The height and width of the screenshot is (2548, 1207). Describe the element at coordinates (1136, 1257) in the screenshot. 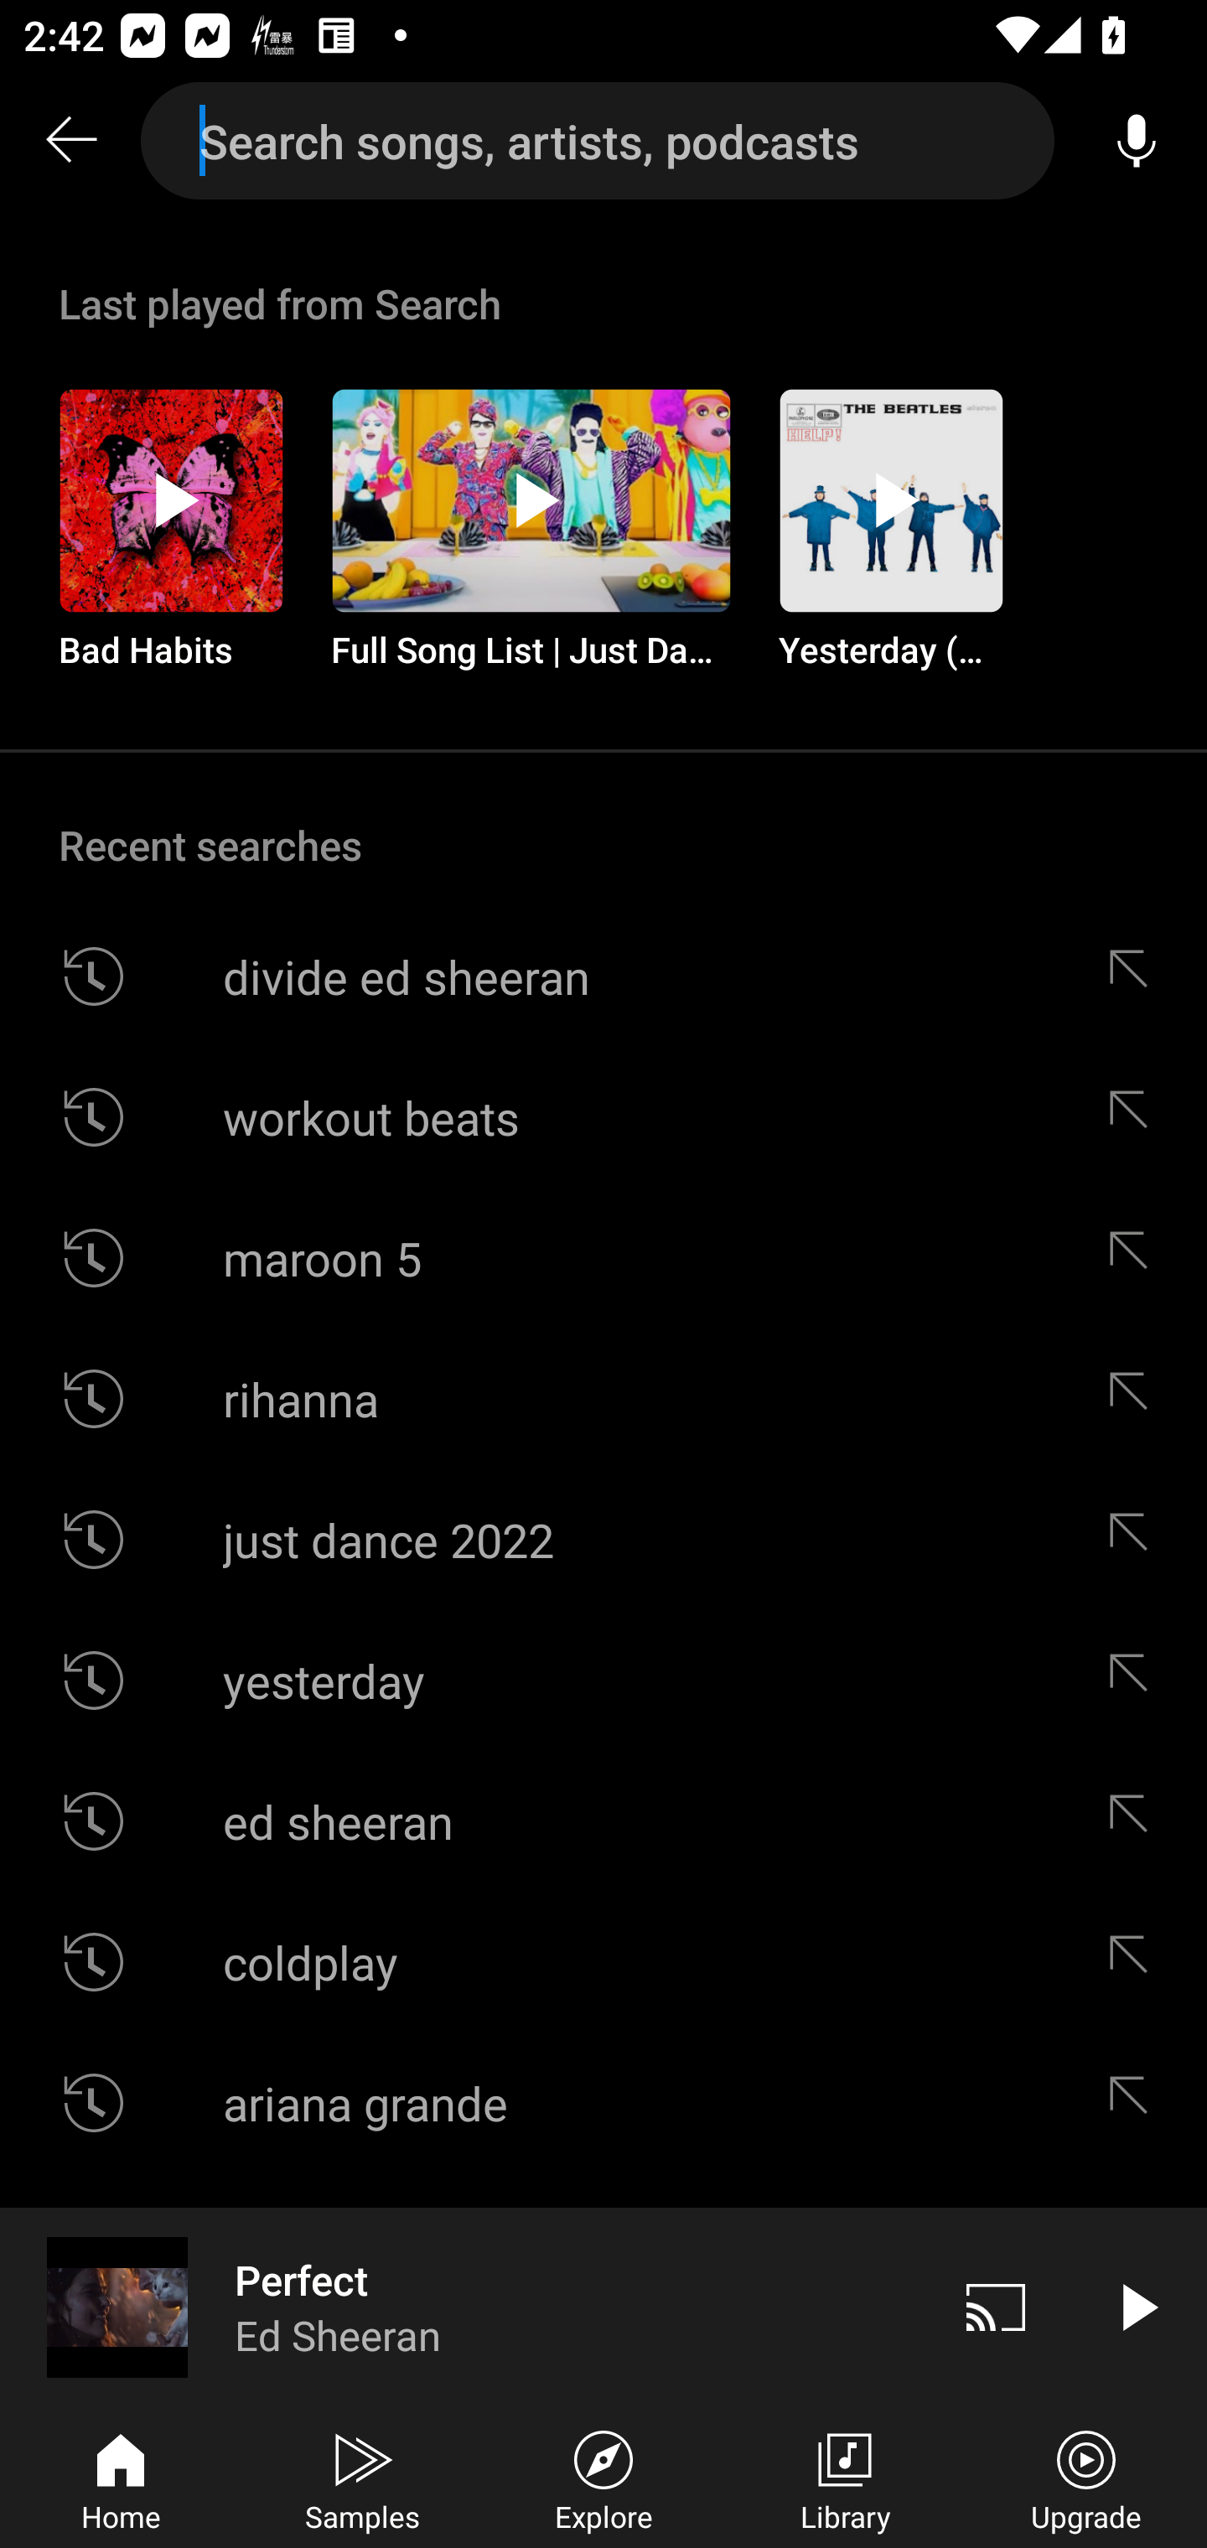

I see `Edit suggestion maroon 5` at that location.